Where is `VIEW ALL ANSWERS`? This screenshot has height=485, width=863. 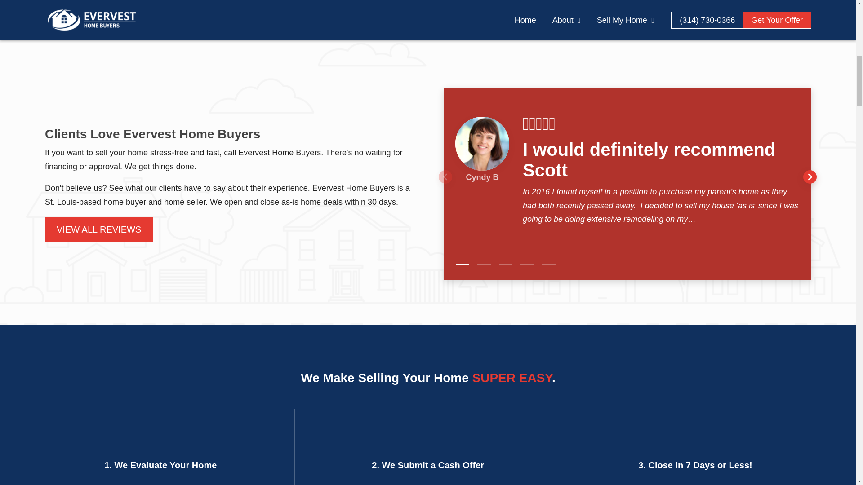 VIEW ALL ANSWERS is located at coordinates (641, 17).